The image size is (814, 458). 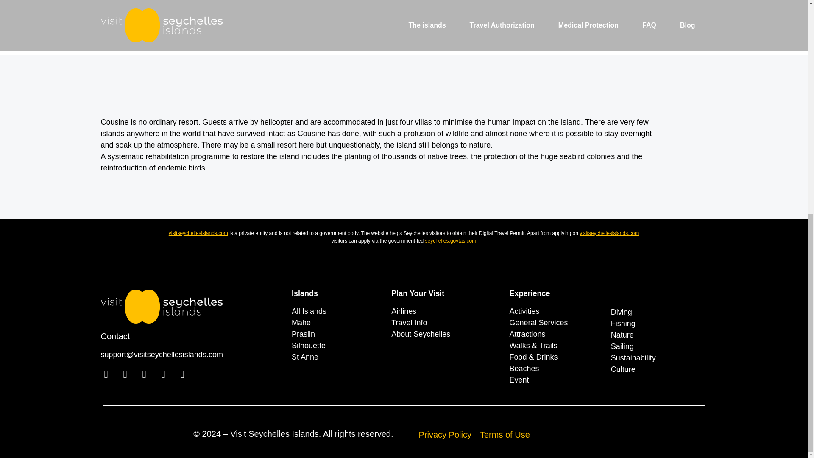 I want to click on Privacy Policy, so click(x=445, y=434).